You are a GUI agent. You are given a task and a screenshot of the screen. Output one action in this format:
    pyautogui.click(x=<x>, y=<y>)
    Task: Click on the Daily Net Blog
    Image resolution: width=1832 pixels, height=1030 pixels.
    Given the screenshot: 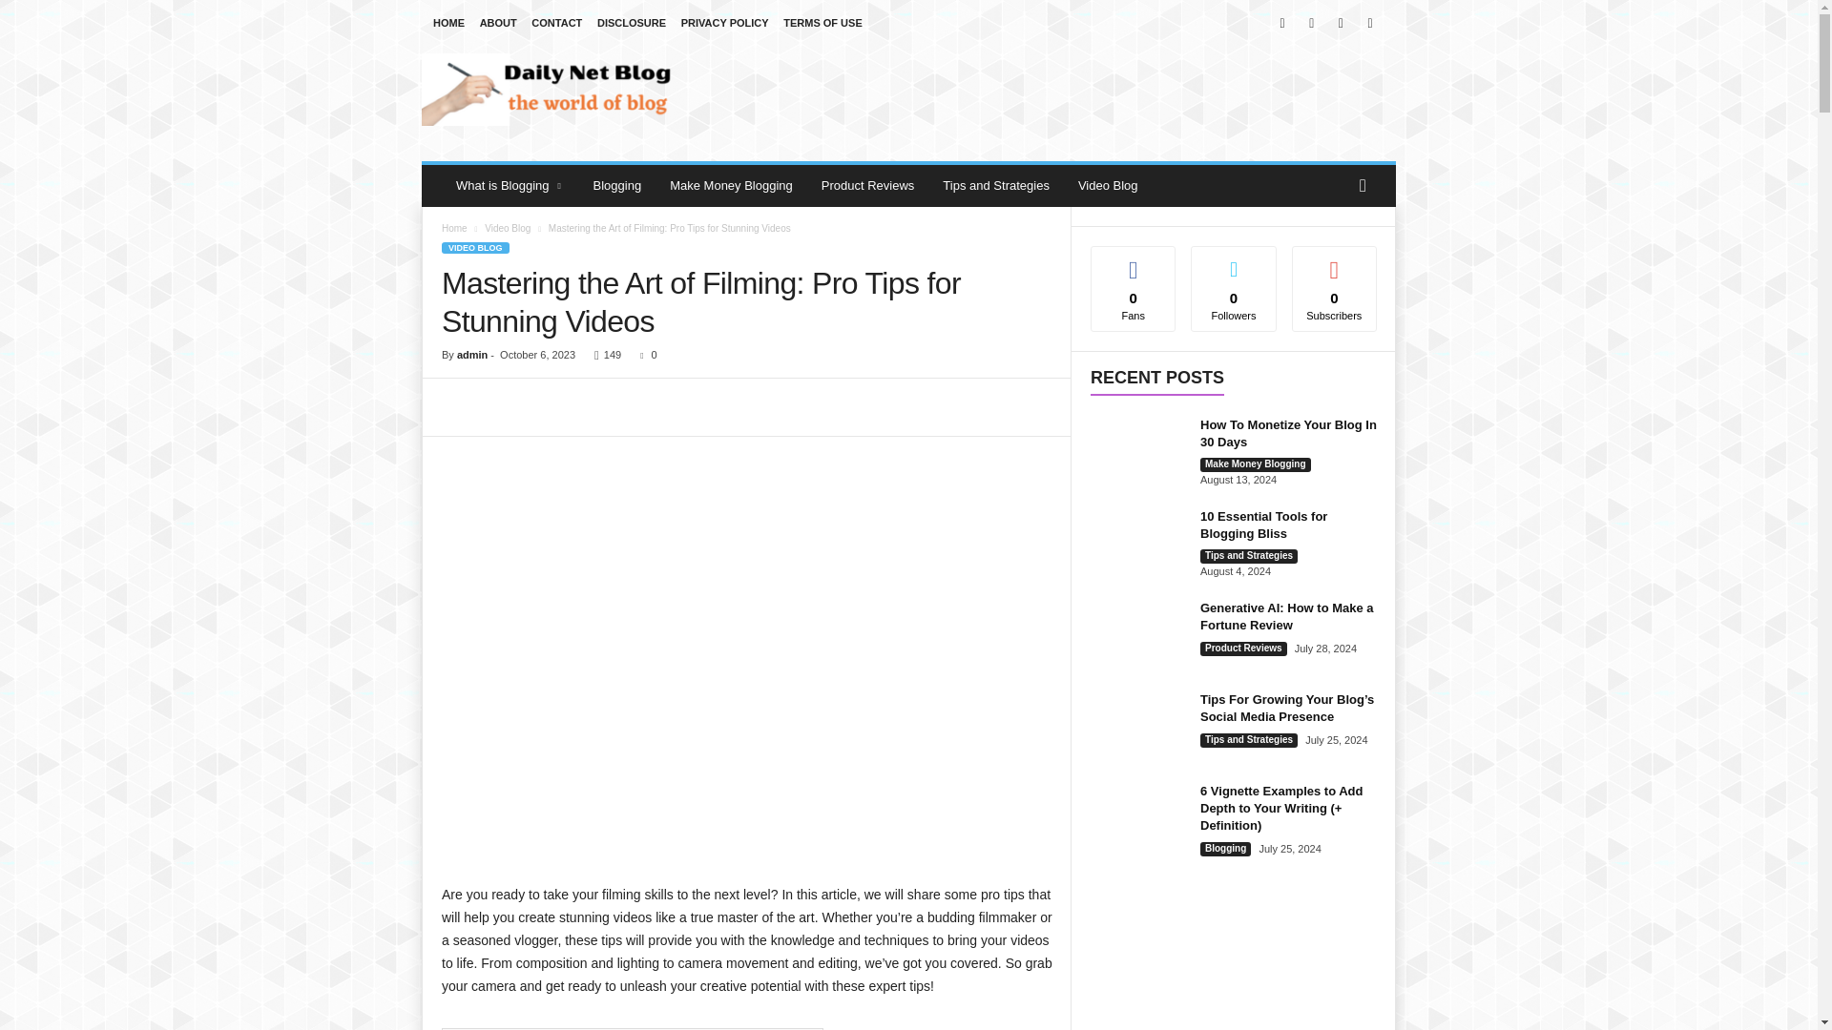 What is the action you would take?
    pyautogui.click(x=552, y=90)
    